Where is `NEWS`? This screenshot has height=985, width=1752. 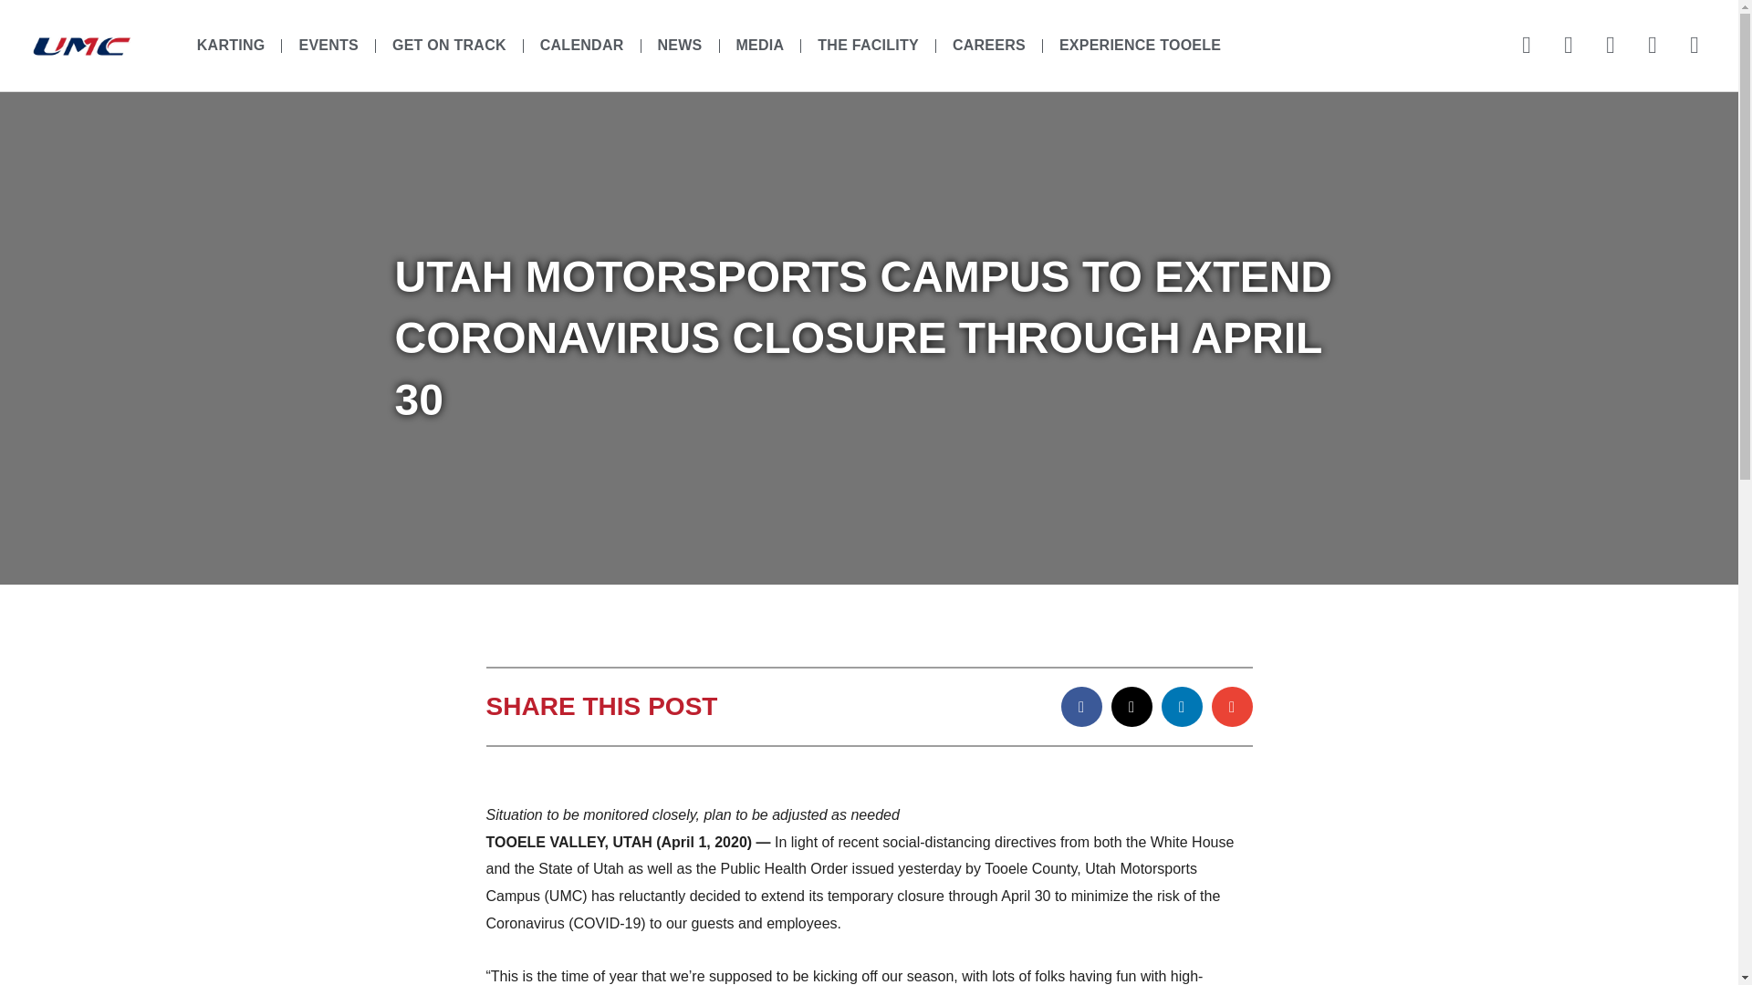 NEWS is located at coordinates (679, 46).